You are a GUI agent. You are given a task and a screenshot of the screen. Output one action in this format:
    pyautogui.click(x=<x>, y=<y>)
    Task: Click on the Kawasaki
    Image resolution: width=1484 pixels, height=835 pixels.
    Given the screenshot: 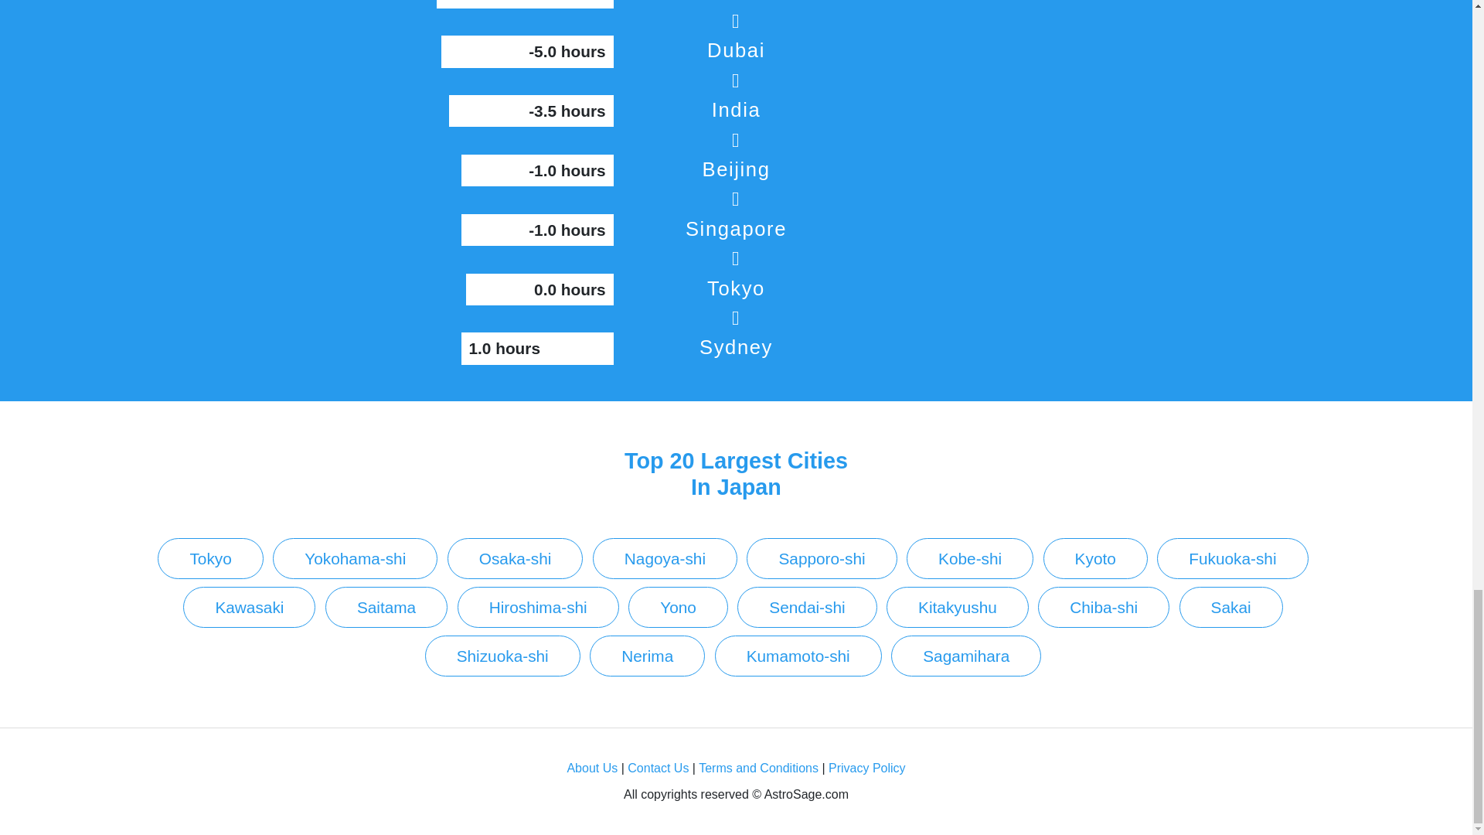 What is the action you would take?
    pyautogui.click(x=249, y=608)
    